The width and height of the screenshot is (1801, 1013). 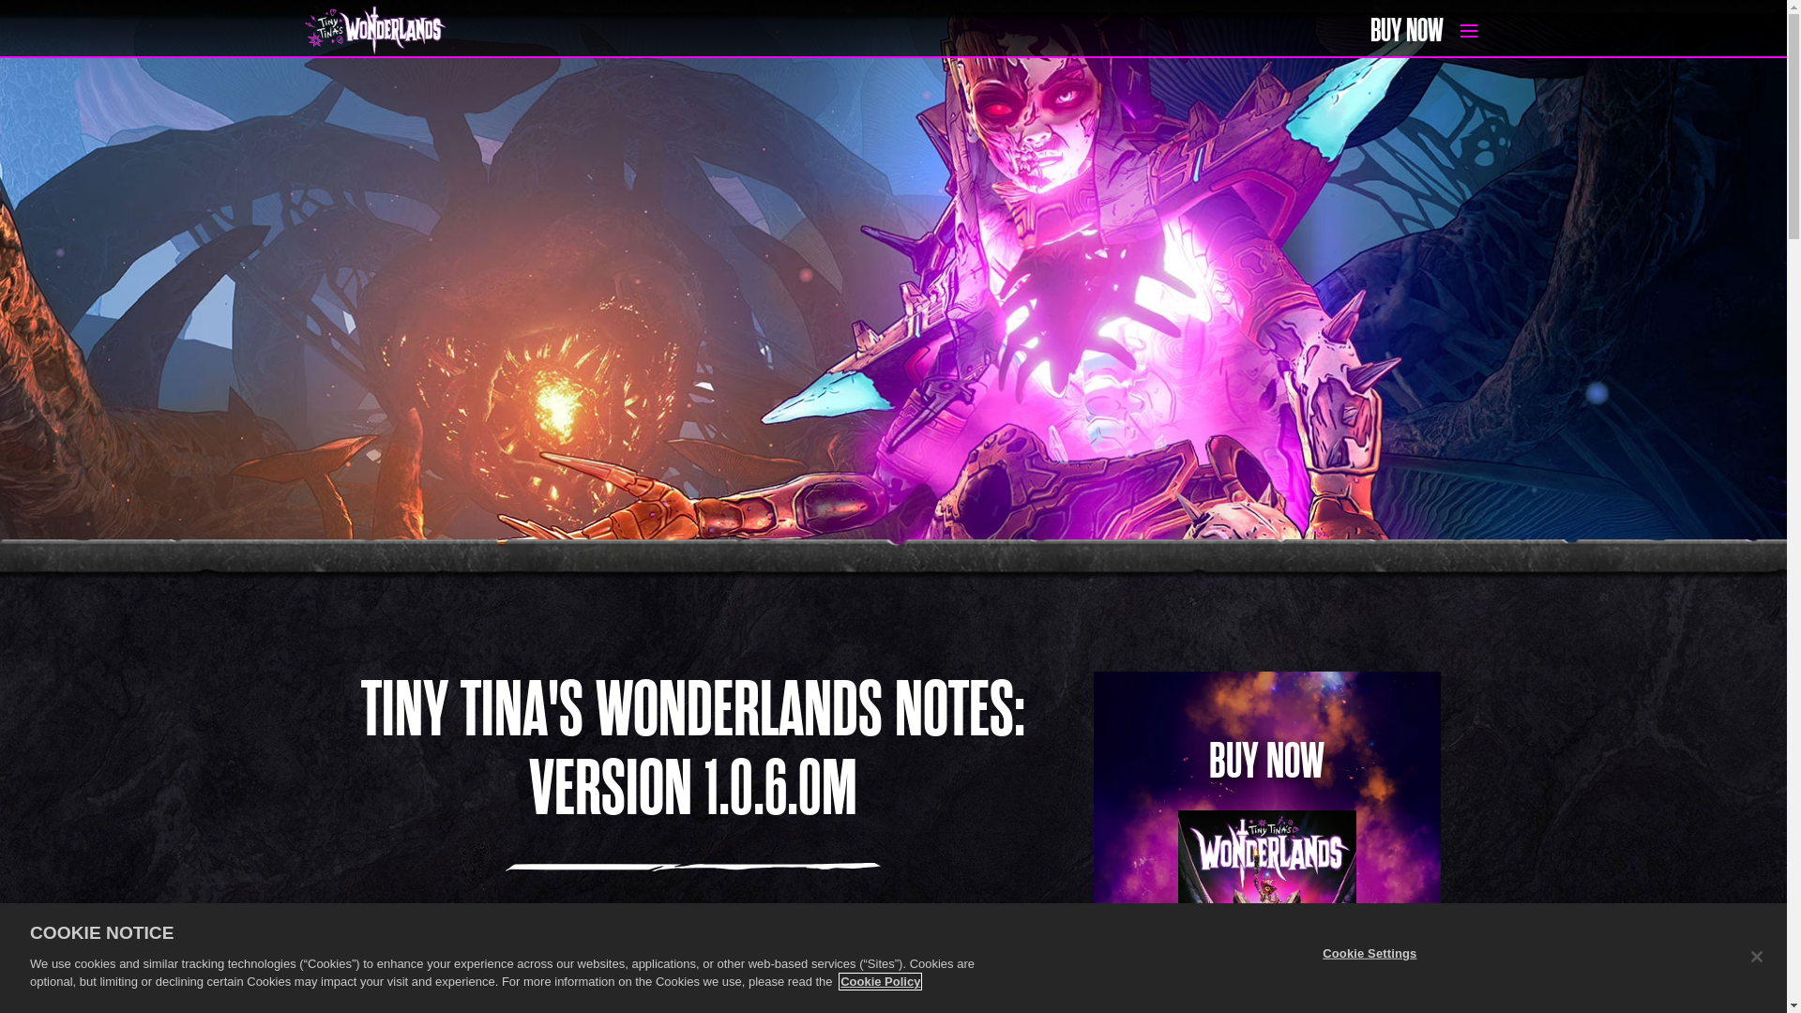 What do you see at coordinates (578, 32) in the screenshot?
I see `Home` at bounding box center [578, 32].